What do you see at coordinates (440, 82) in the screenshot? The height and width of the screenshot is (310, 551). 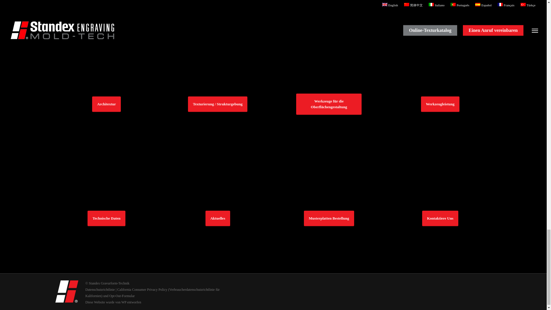 I see `Werkzeugleistung` at bounding box center [440, 82].